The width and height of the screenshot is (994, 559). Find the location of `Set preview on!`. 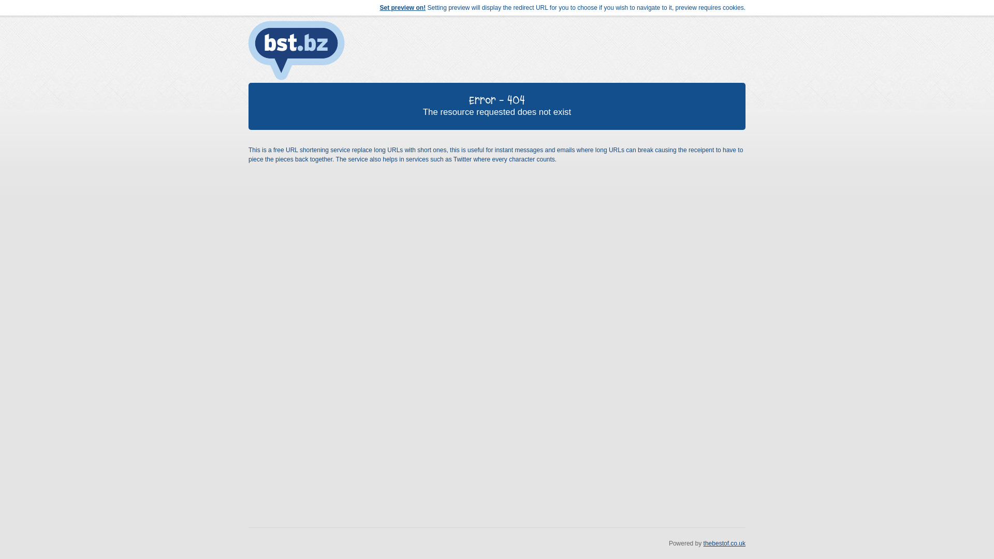

Set preview on! is located at coordinates (403, 8).